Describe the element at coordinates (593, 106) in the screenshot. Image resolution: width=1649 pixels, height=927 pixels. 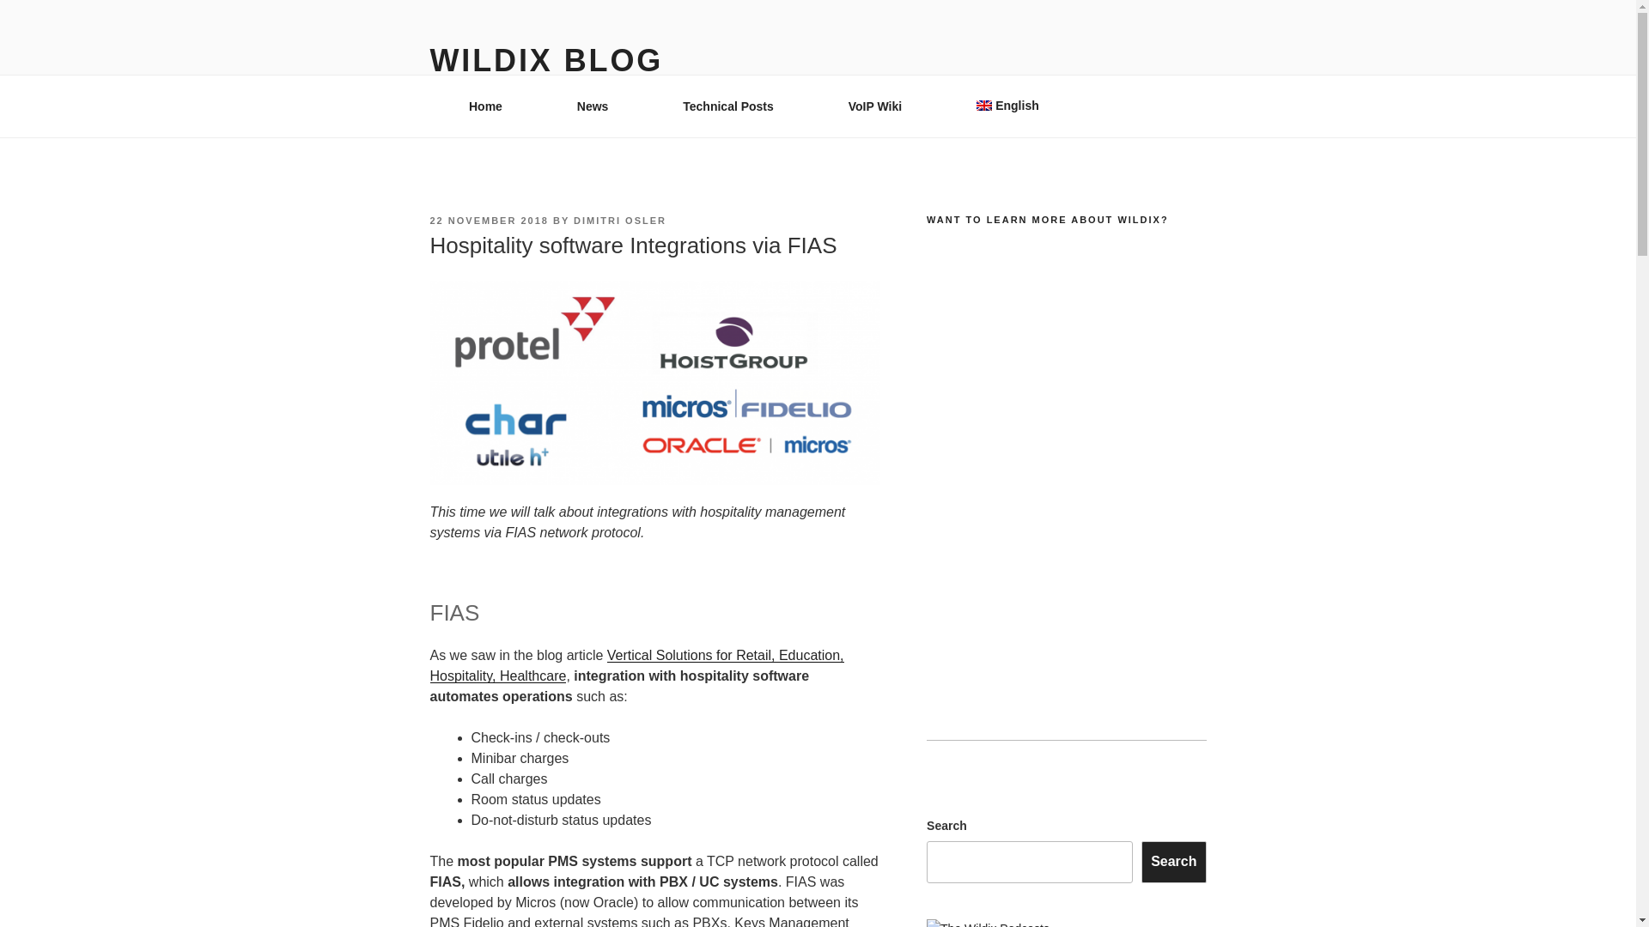
I see `News` at that location.